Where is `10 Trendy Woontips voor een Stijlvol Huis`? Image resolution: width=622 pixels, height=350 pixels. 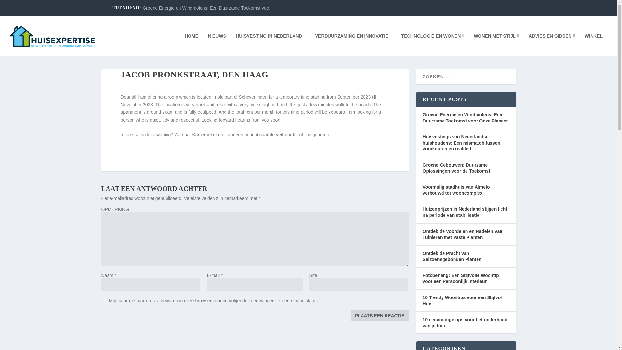
10 Trendy Woontips voor een Stijlvol Huis is located at coordinates (462, 301).